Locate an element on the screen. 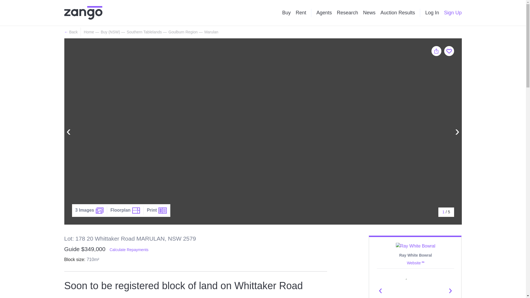 The height and width of the screenshot is (298, 530). Research is located at coordinates (347, 13).